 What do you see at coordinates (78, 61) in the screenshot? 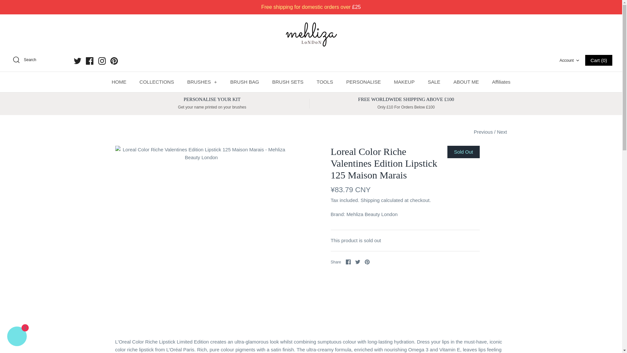
I see `Twitter` at bounding box center [78, 61].